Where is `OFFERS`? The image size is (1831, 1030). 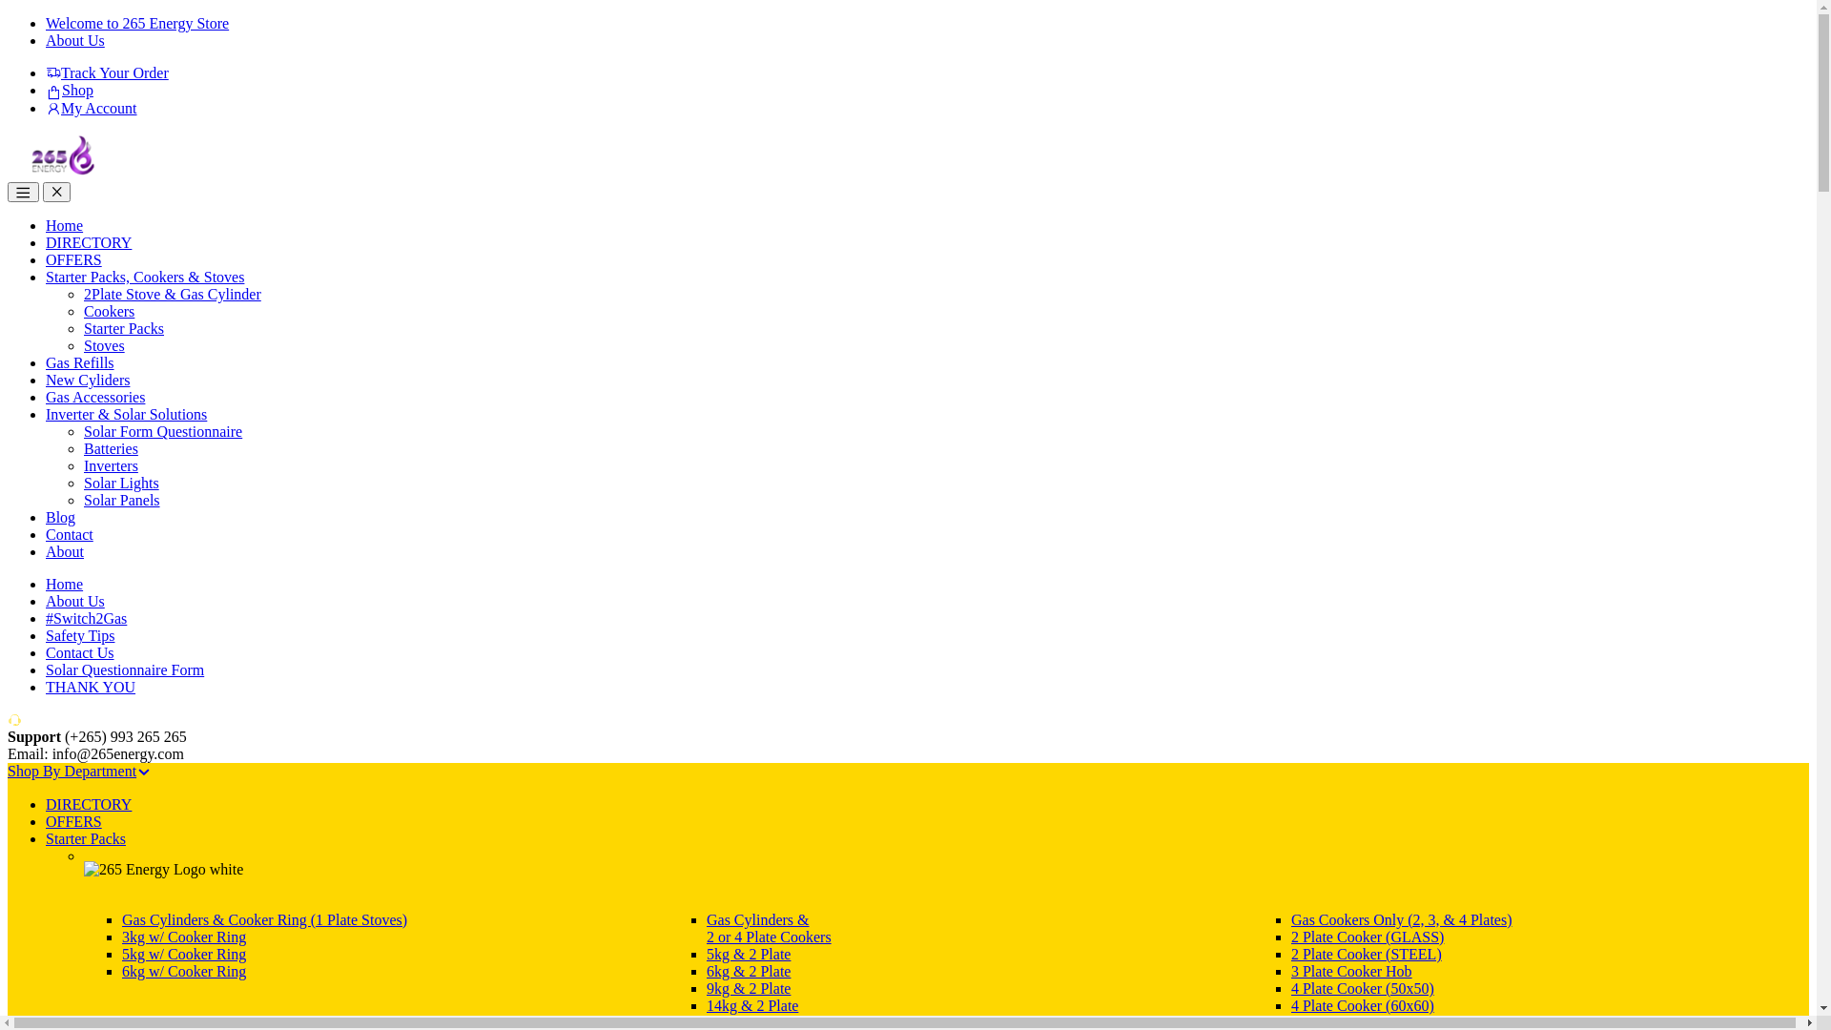
OFFERS is located at coordinates (74, 259).